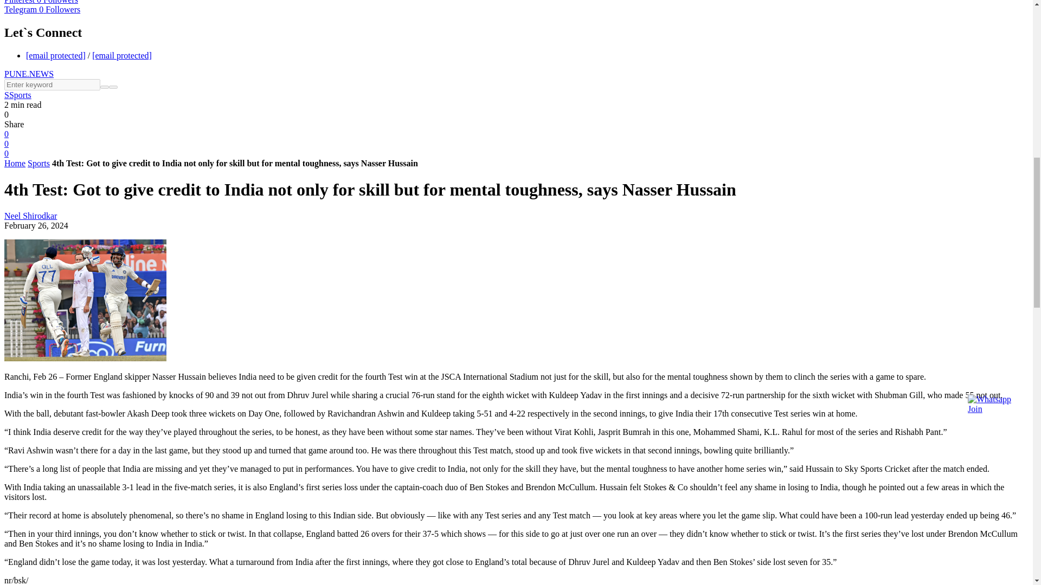 The width and height of the screenshot is (1041, 585). Describe the element at coordinates (29, 74) in the screenshot. I see `PUNE.NEWS` at that location.